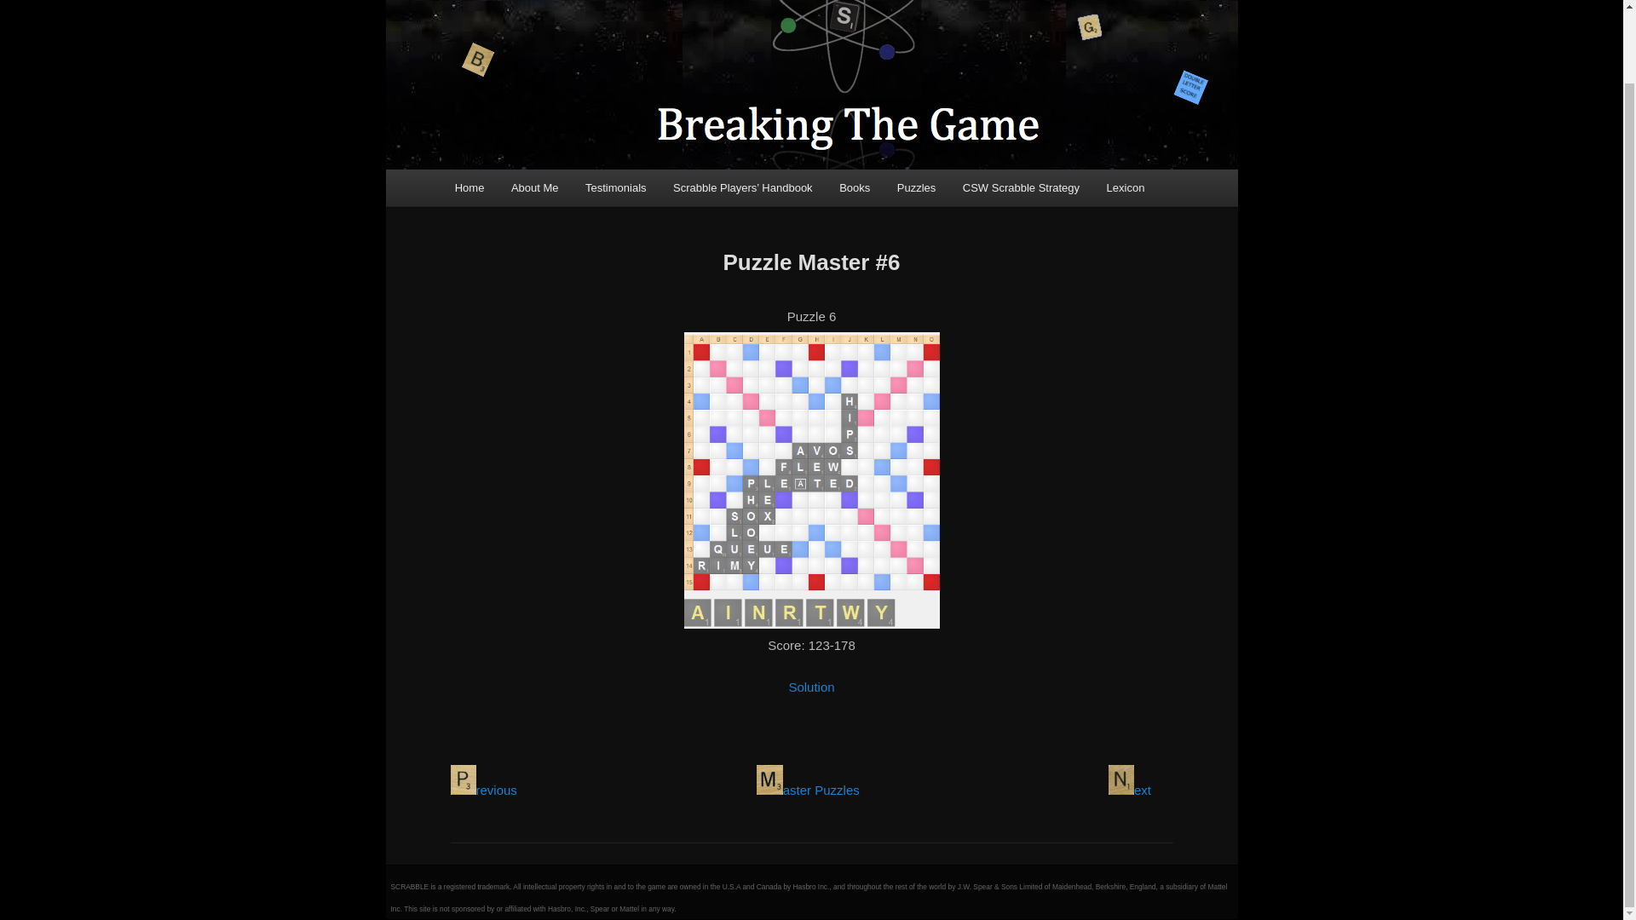 The image size is (1636, 920). What do you see at coordinates (1021, 187) in the screenshot?
I see `CSW Scrabble Strategy` at bounding box center [1021, 187].